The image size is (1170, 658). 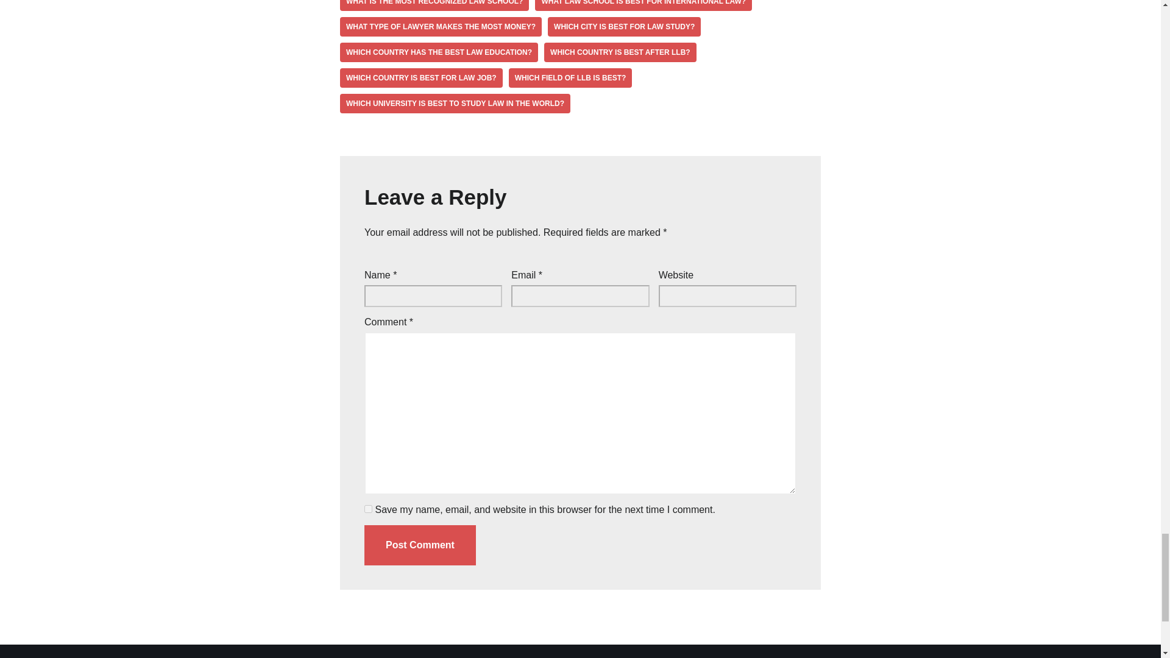 I want to click on WHICH UNIVERSITY IS BEST TO STUDY LAW IN THE WORLD?, so click(x=455, y=104).